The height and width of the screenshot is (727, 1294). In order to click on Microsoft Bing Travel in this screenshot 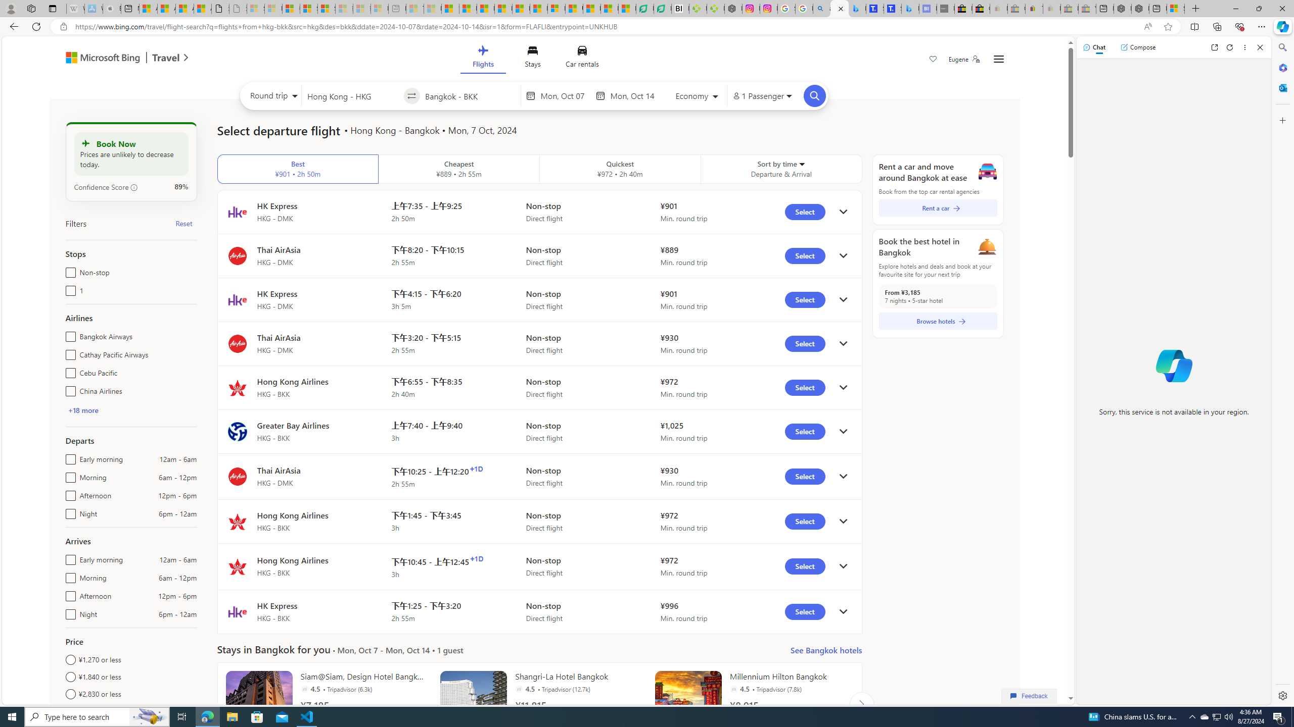, I will do `click(116, 59)`.